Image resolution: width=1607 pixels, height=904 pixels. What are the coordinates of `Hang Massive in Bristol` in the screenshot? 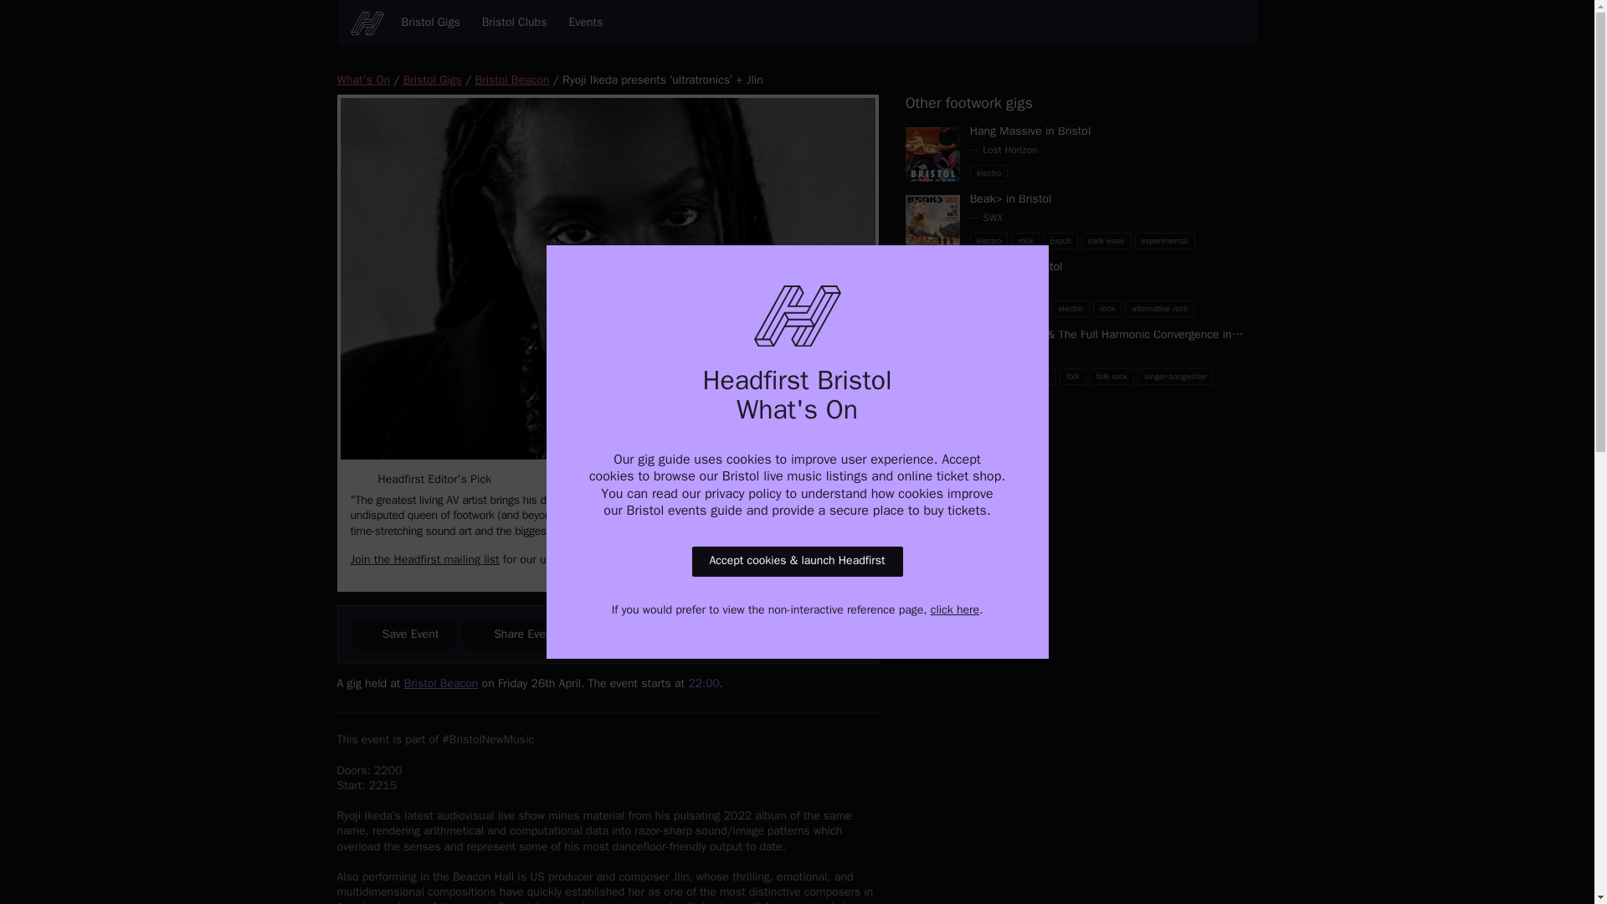 It's located at (432, 80).